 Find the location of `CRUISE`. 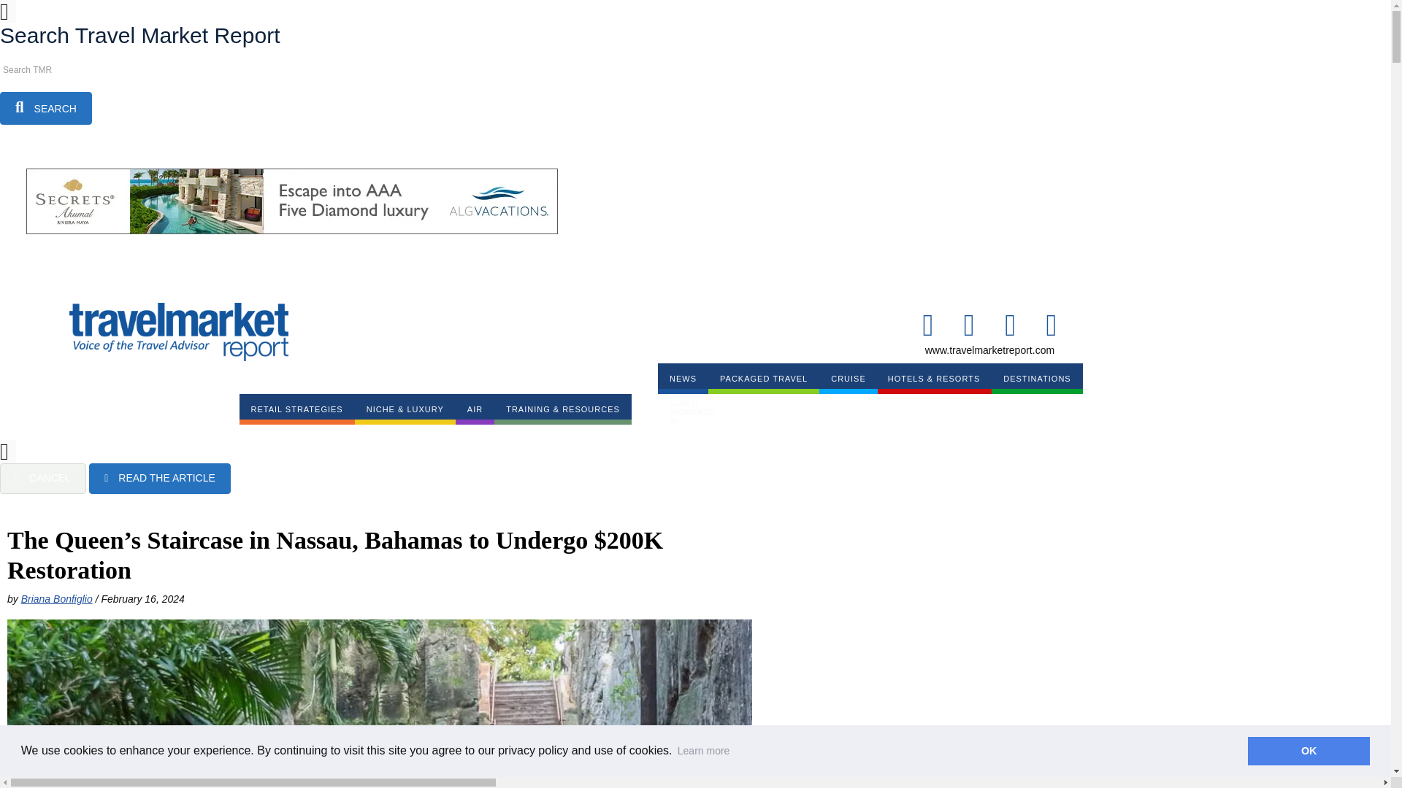

CRUISE is located at coordinates (848, 378).